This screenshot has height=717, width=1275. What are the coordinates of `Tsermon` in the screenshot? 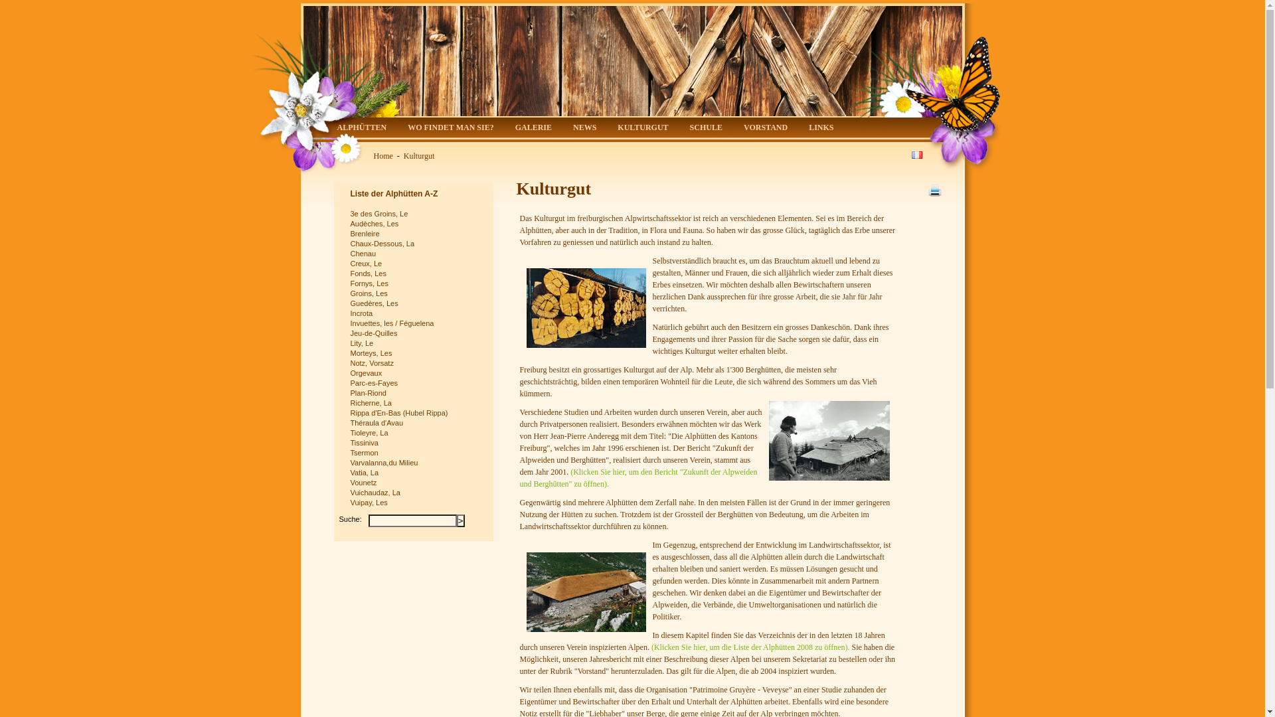 It's located at (416, 453).